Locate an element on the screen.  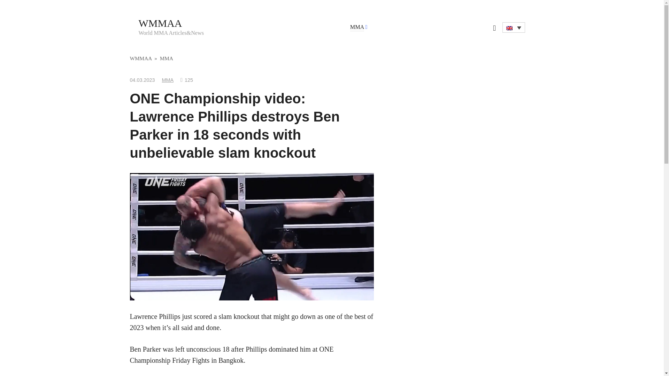
MMA is located at coordinates (168, 80).